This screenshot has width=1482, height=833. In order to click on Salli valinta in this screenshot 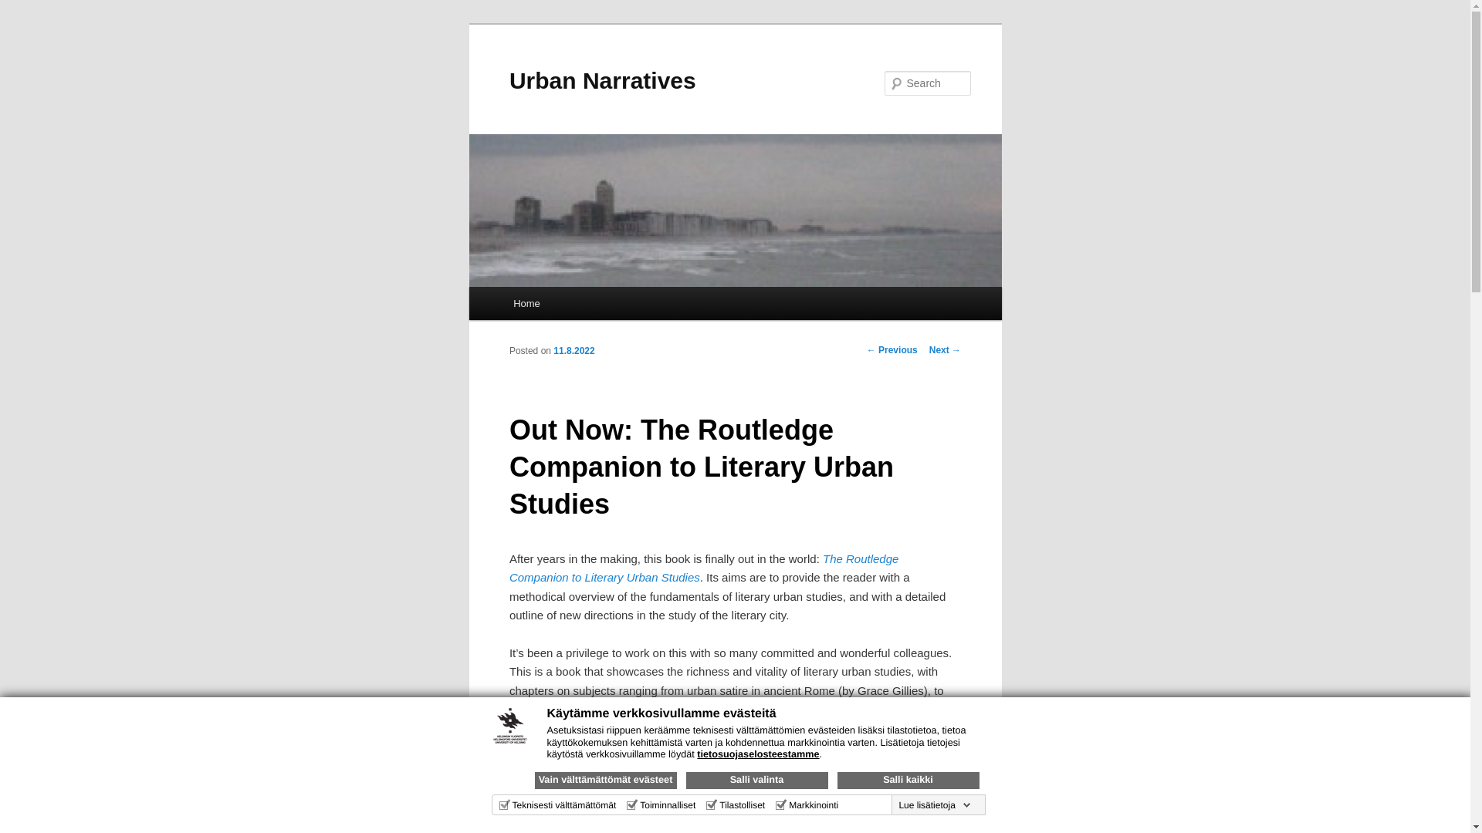, I will do `click(756, 781)`.